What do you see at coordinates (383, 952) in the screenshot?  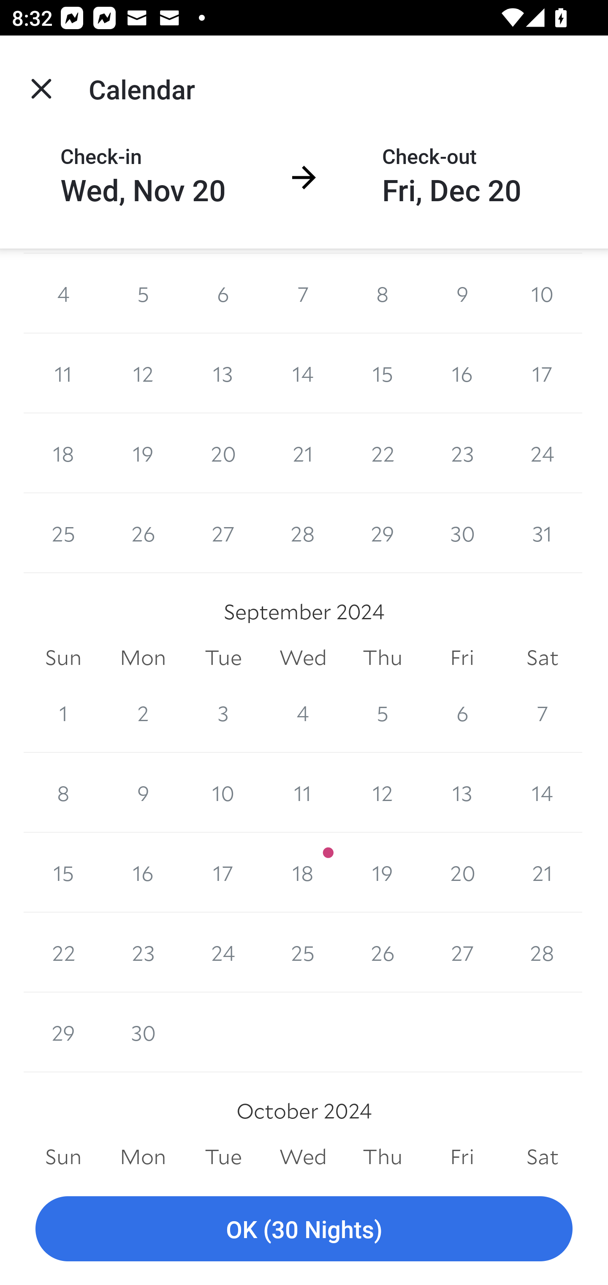 I see `26 26 September 2024` at bounding box center [383, 952].